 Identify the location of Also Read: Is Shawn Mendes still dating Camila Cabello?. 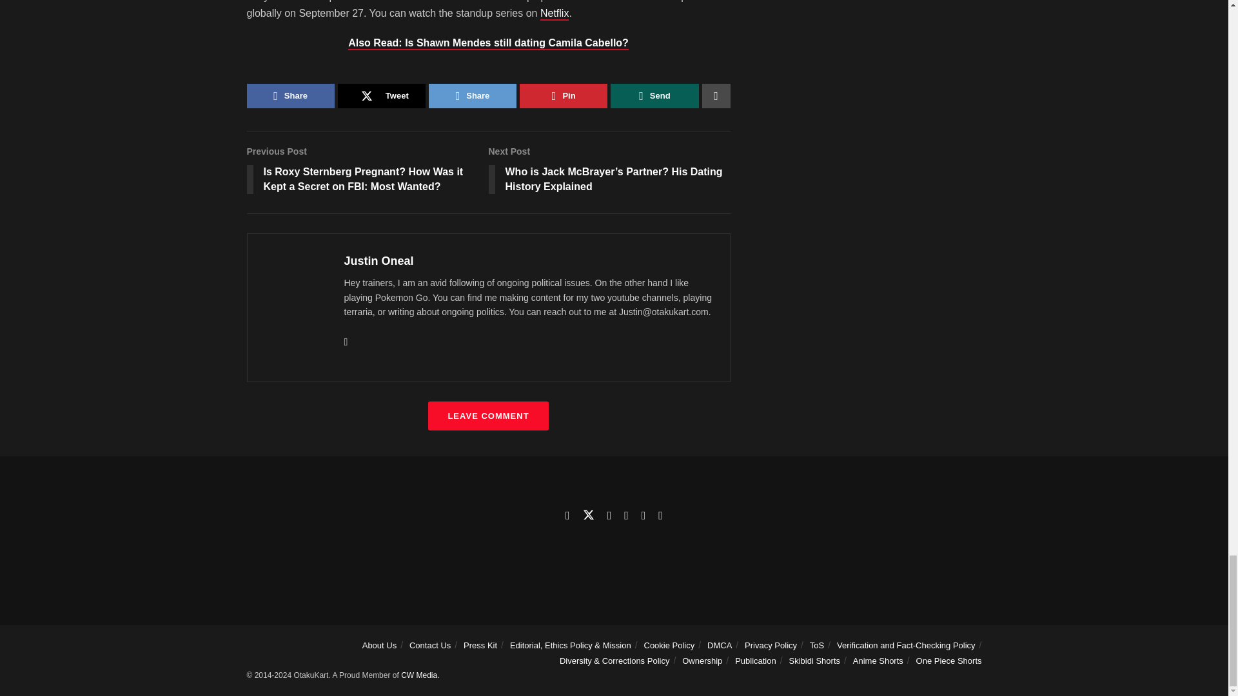
(488, 44).